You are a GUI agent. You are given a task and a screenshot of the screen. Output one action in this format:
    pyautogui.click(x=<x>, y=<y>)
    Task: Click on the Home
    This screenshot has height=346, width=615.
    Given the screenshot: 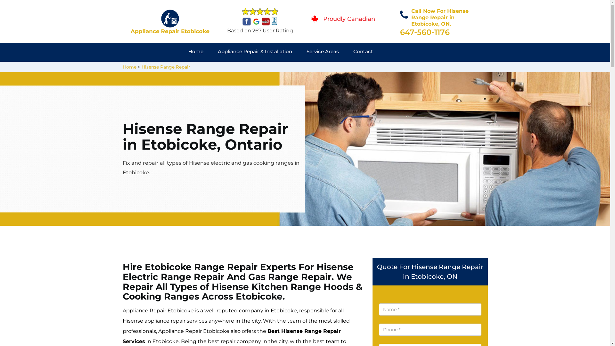 What is the action you would take?
    pyautogui.click(x=203, y=53)
    